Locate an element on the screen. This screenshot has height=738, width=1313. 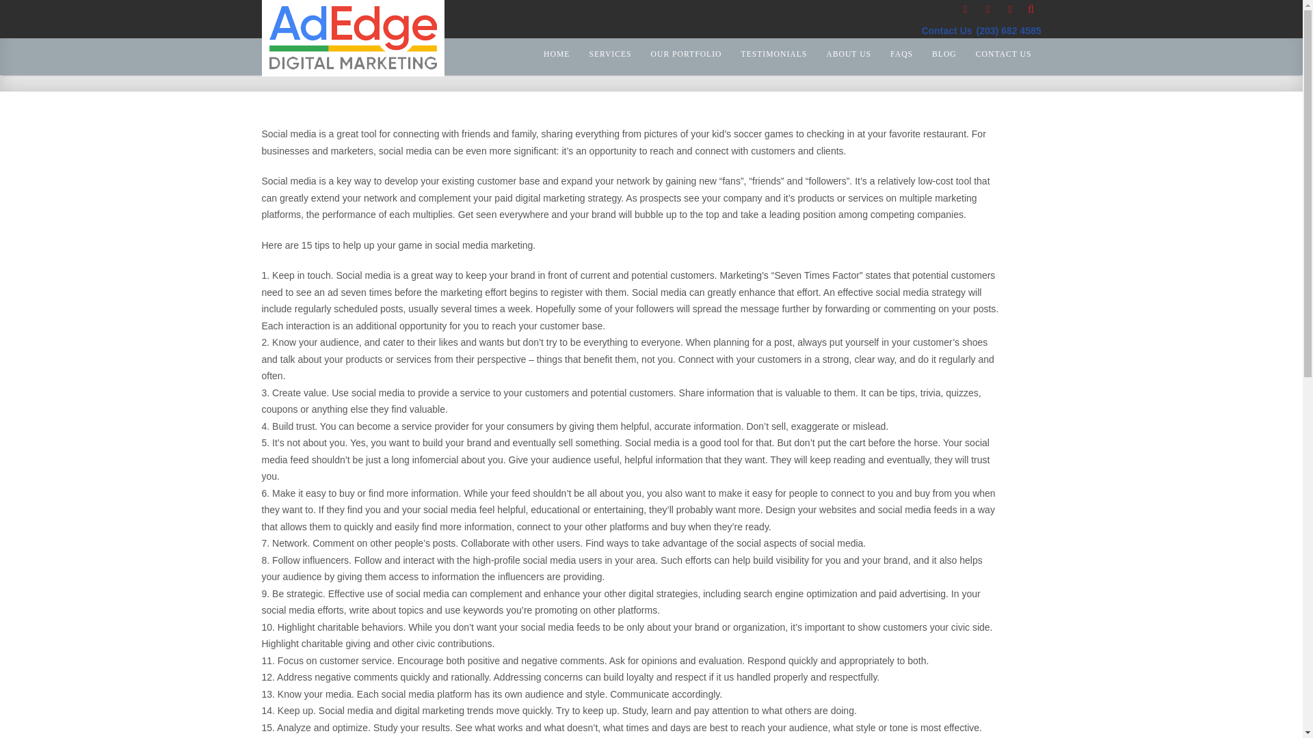
Twitter is located at coordinates (966, 10).